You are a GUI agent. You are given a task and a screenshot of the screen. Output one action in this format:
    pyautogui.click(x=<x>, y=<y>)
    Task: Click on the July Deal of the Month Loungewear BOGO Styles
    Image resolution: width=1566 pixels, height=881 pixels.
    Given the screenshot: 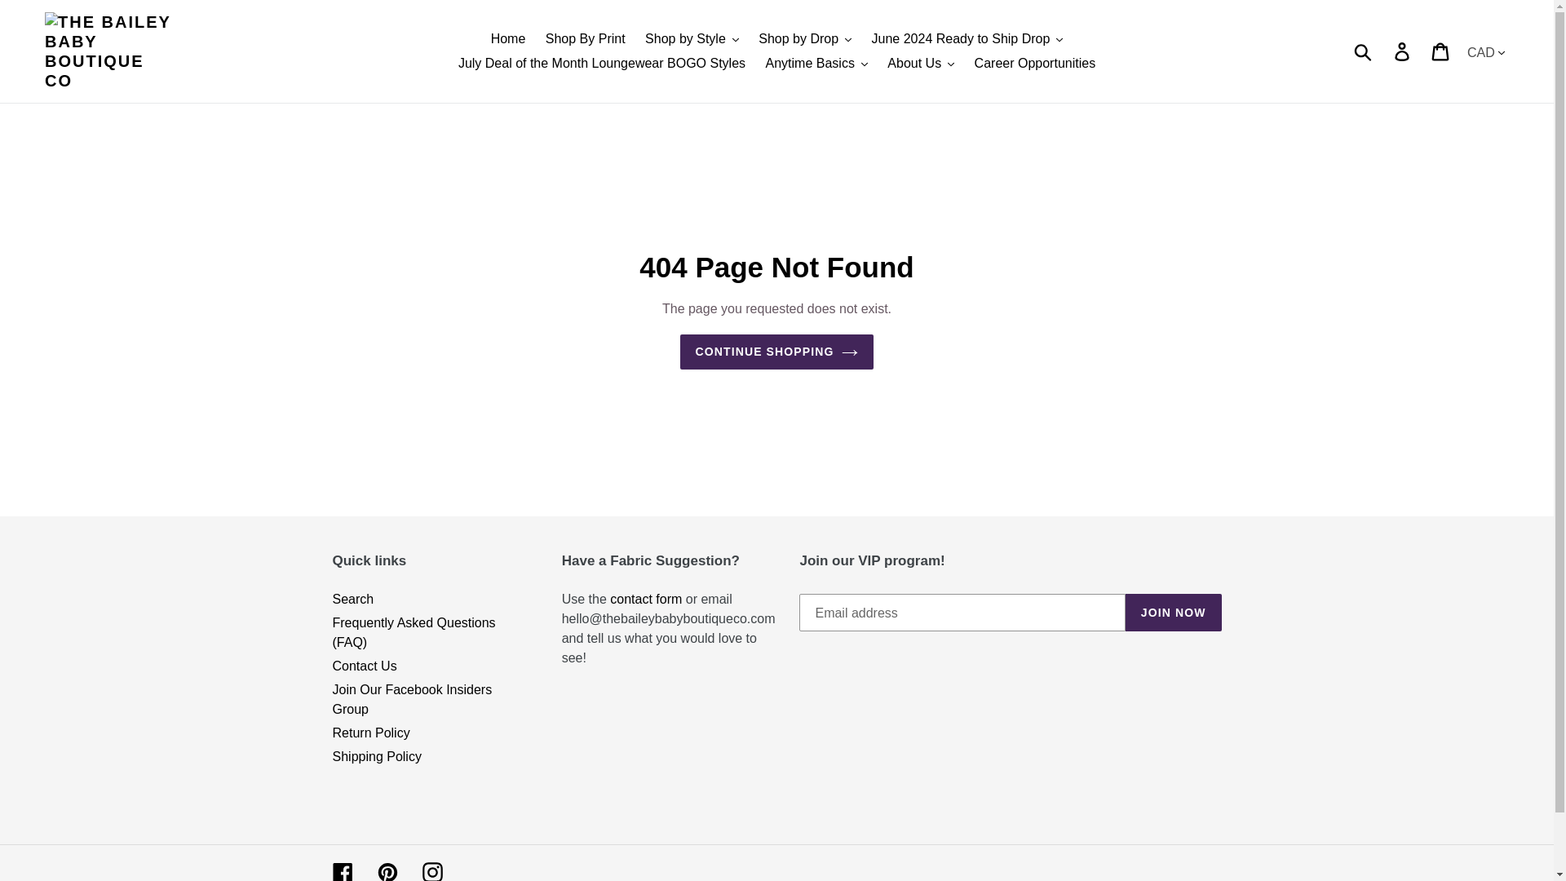 What is the action you would take?
    pyautogui.click(x=602, y=63)
    